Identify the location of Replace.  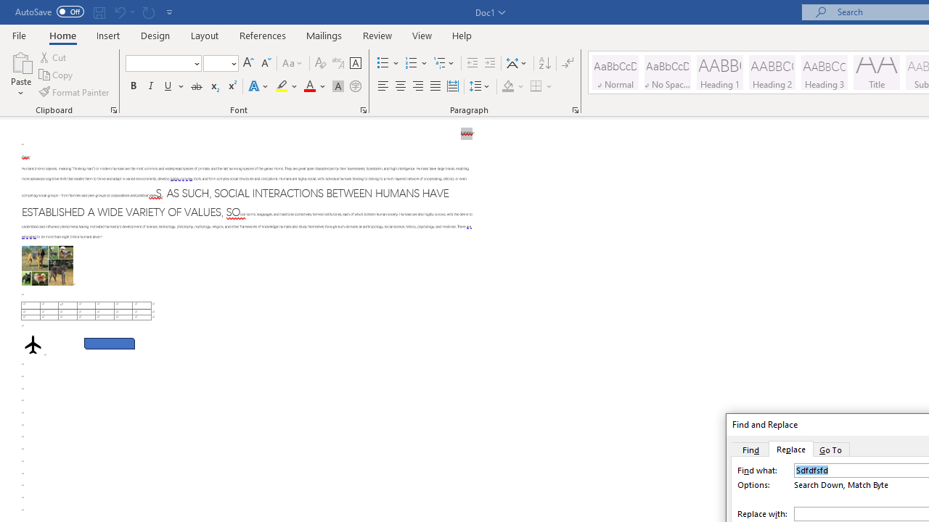
(791, 449).